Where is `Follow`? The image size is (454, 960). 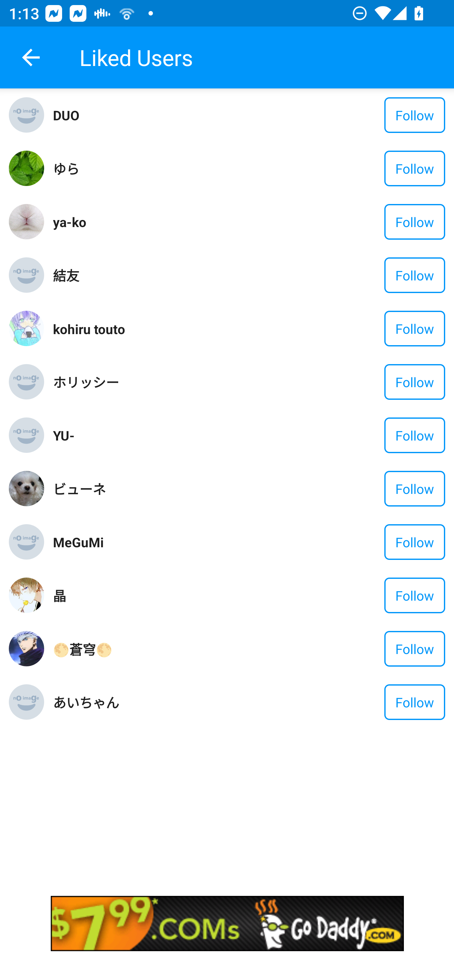 Follow is located at coordinates (415, 649).